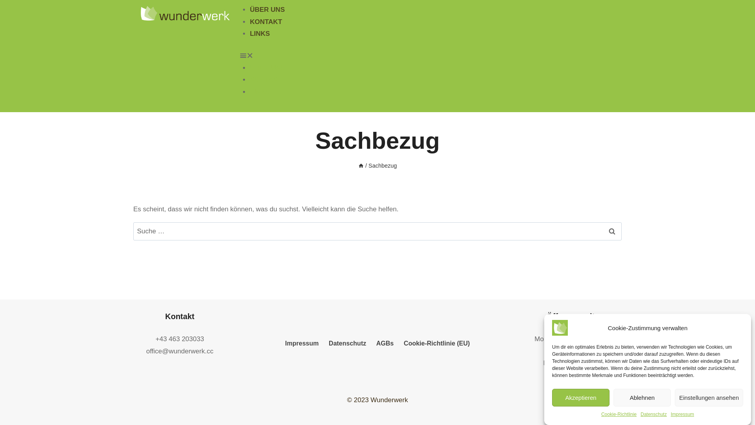 The width and height of the screenshot is (755, 425). What do you see at coordinates (581, 397) in the screenshot?
I see `Akzeptieren` at bounding box center [581, 397].